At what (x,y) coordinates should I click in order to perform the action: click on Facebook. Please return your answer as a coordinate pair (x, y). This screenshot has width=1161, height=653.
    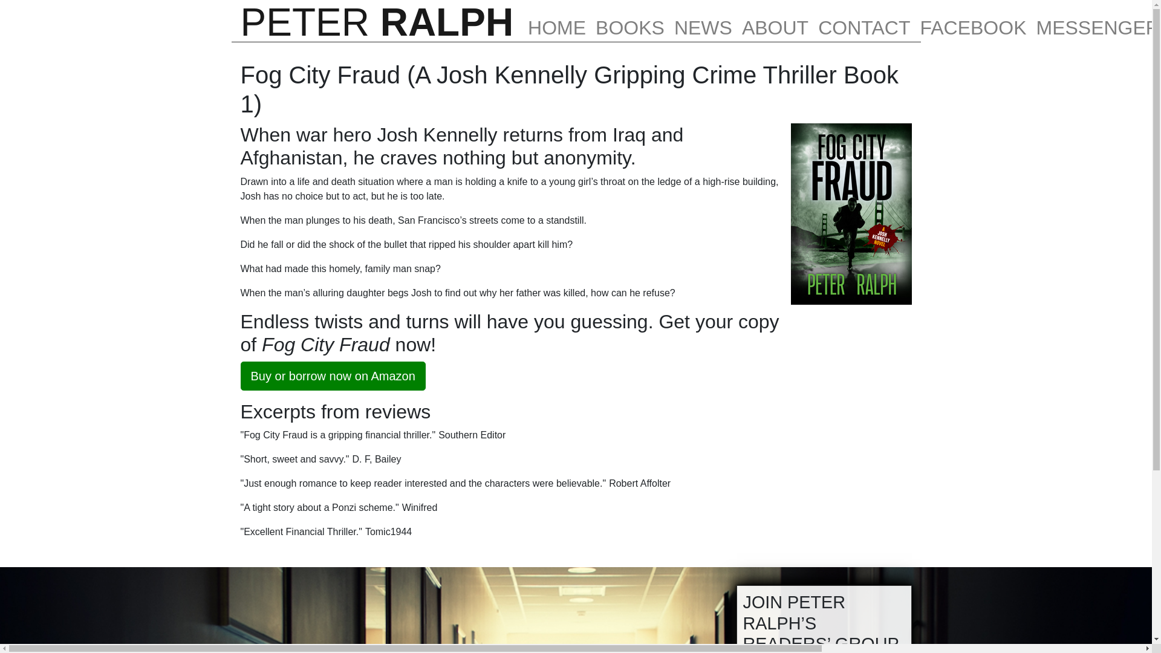
    Looking at the image, I should click on (972, 20).